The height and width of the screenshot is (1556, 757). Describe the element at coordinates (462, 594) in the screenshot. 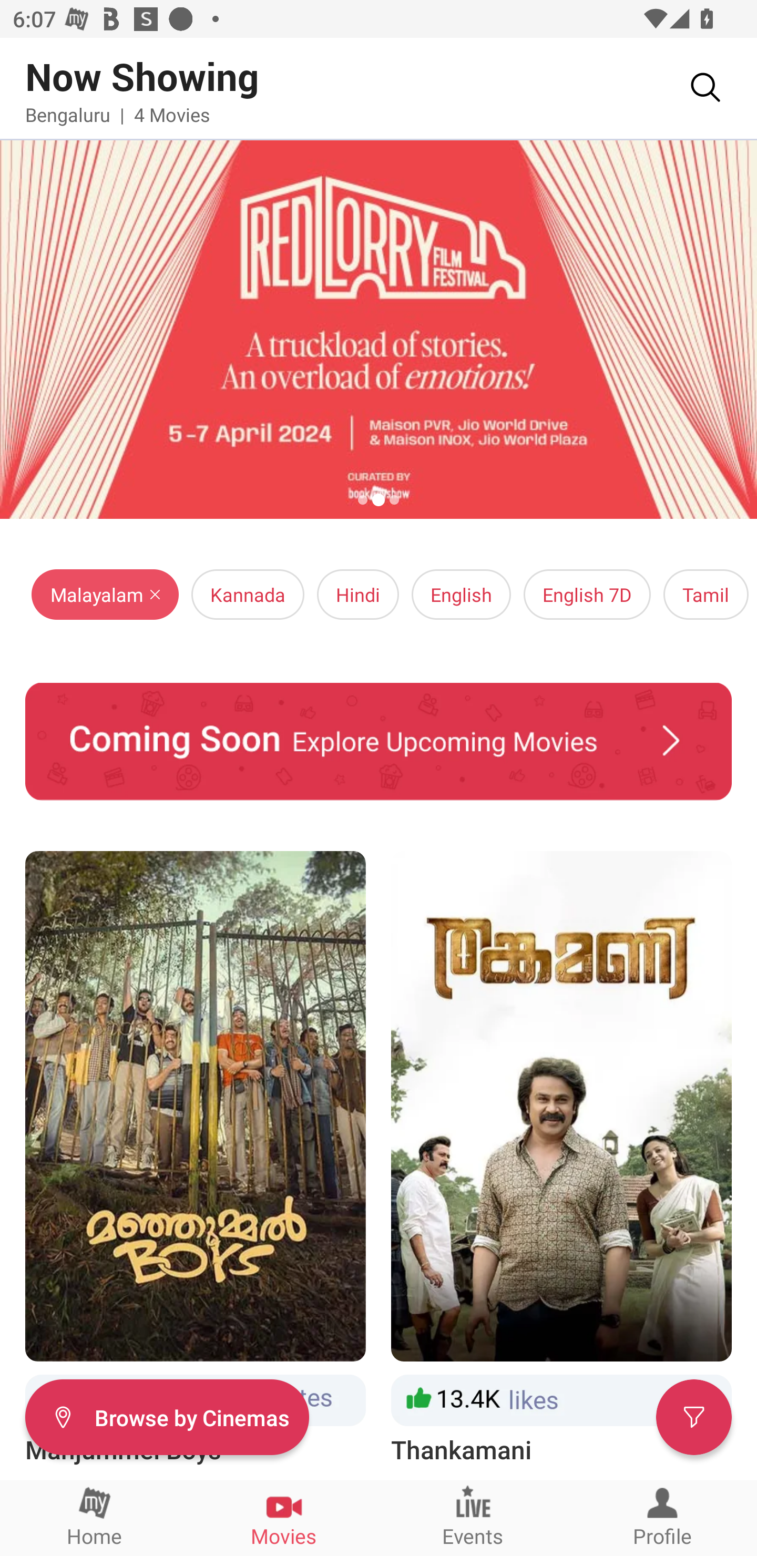

I see `English` at that location.